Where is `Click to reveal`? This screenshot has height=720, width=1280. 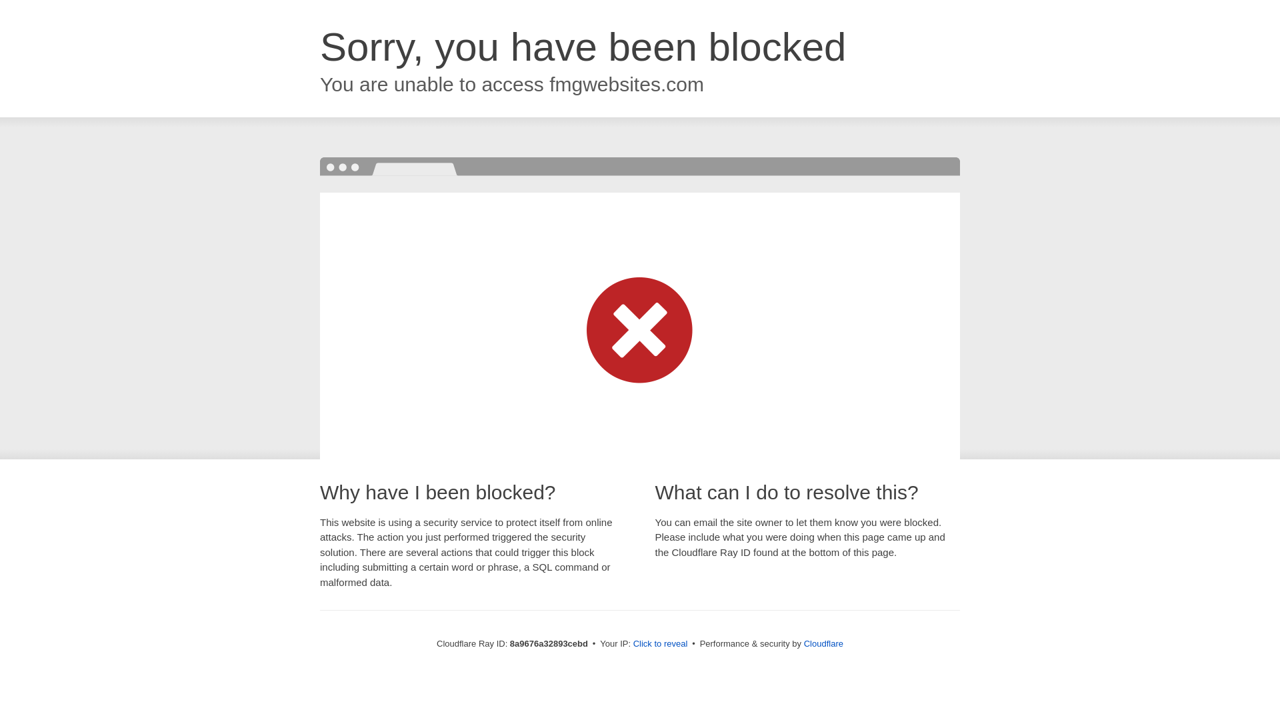 Click to reveal is located at coordinates (661, 644).